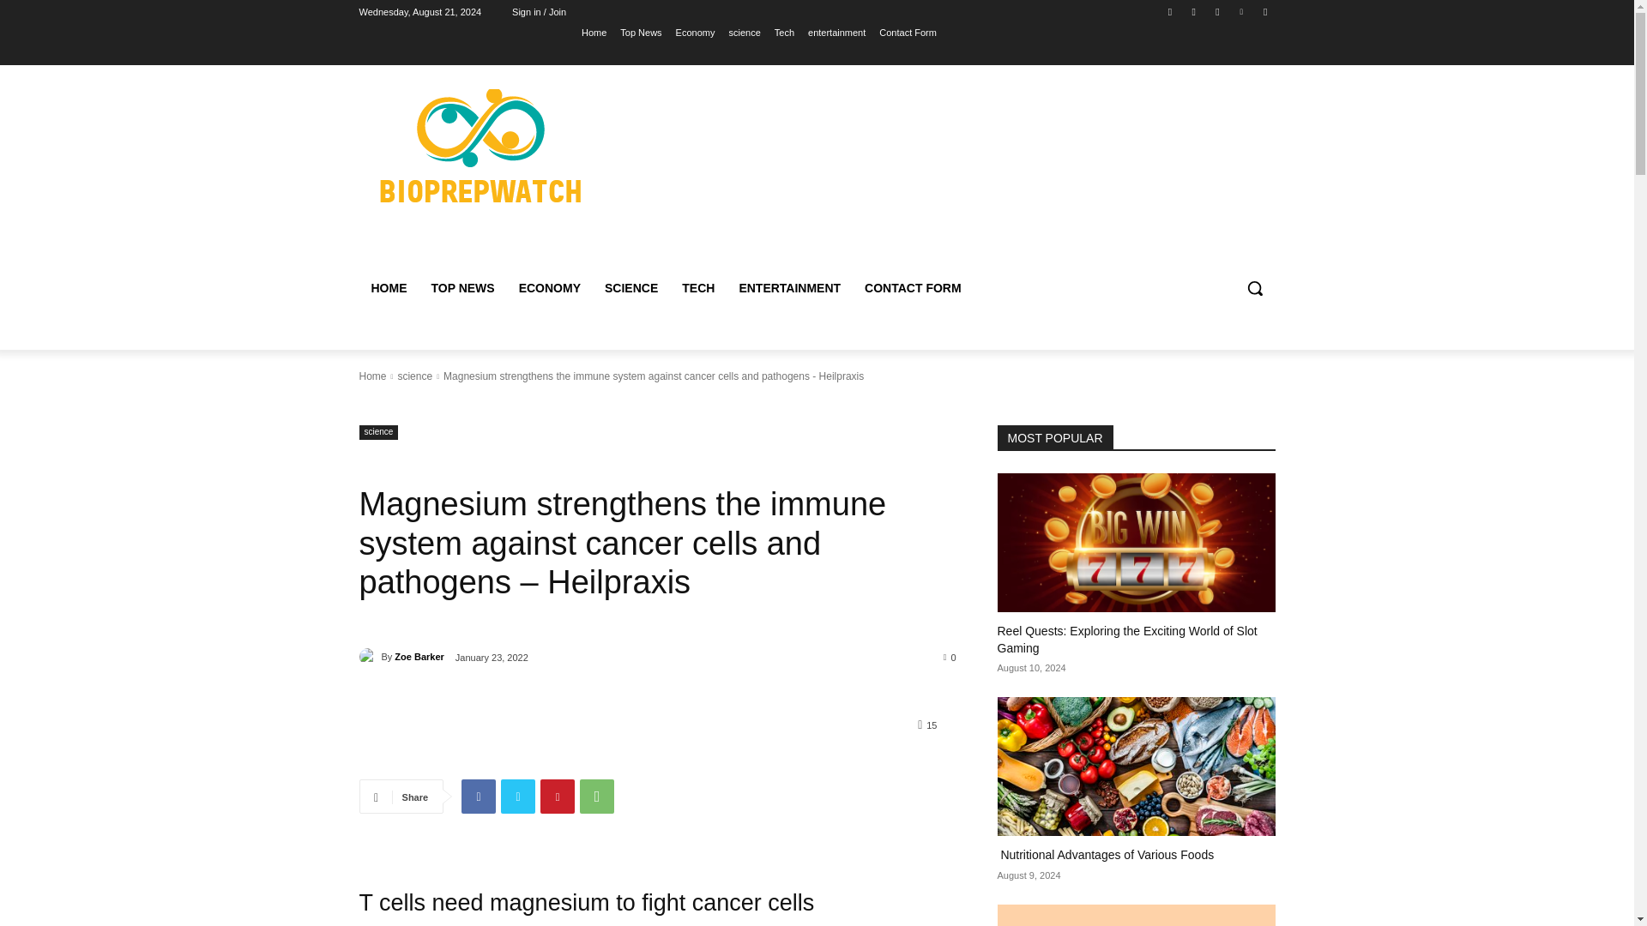 Image resolution: width=1647 pixels, height=926 pixels. I want to click on Youtube, so click(1264, 11).